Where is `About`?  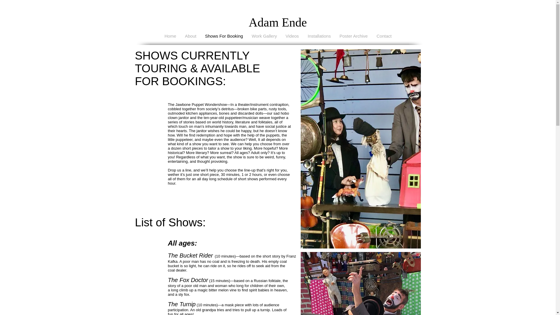 About is located at coordinates (190, 36).